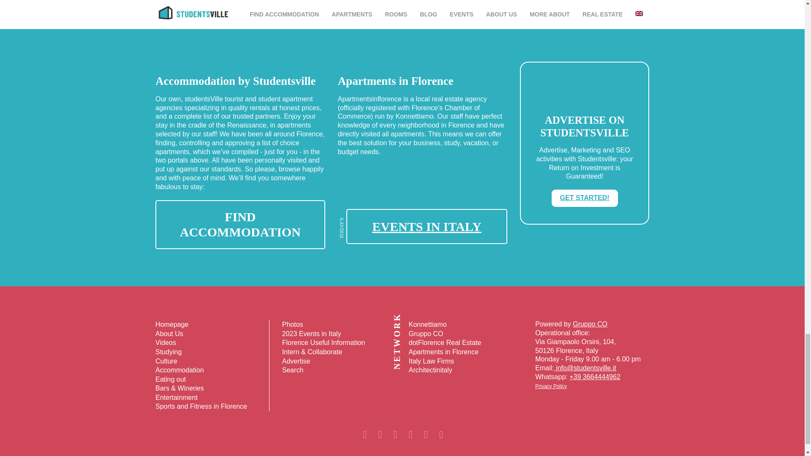  Describe the element at coordinates (590, 324) in the screenshot. I see `Gruppo CO` at that location.